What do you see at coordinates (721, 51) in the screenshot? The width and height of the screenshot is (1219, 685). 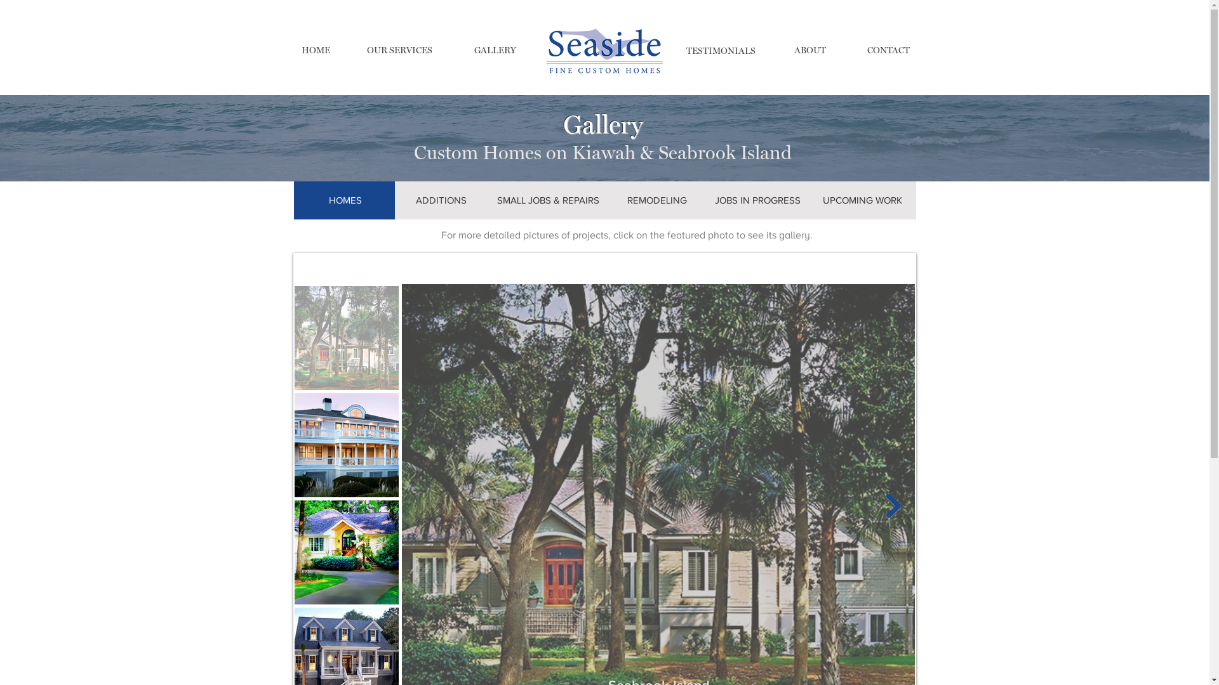 I see `TESTIMONIALS` at bounding box center [721, 51].